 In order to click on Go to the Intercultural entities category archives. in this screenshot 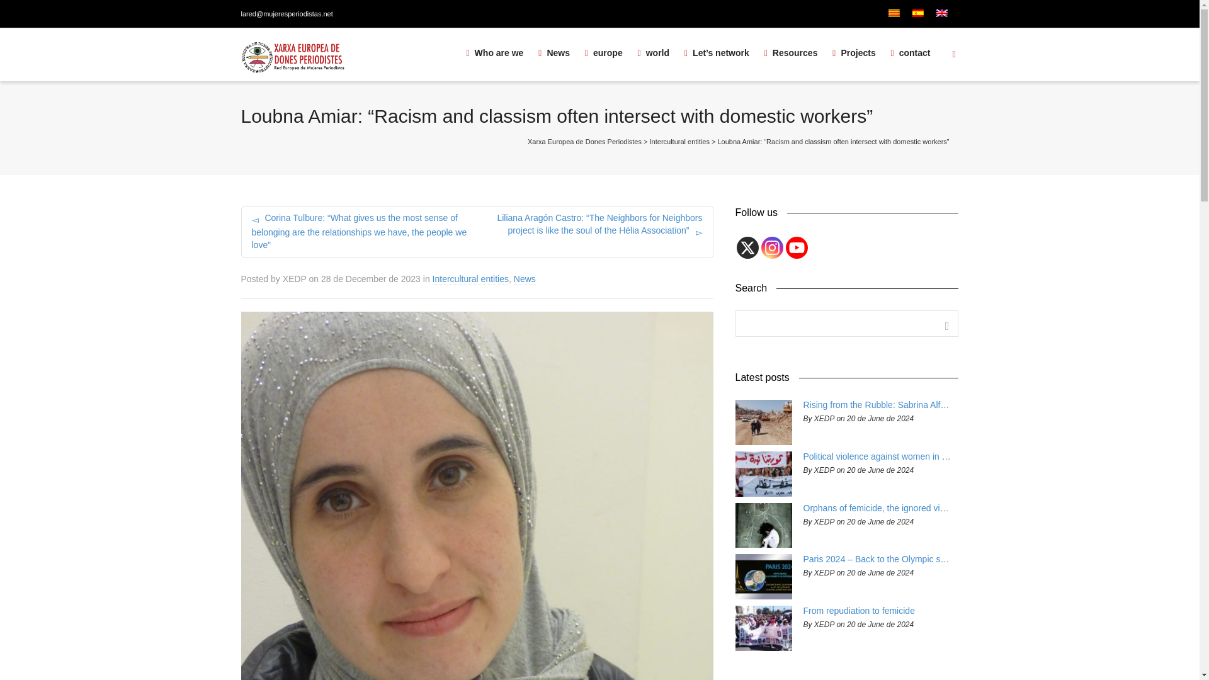, I will do `click(680, 142)`.